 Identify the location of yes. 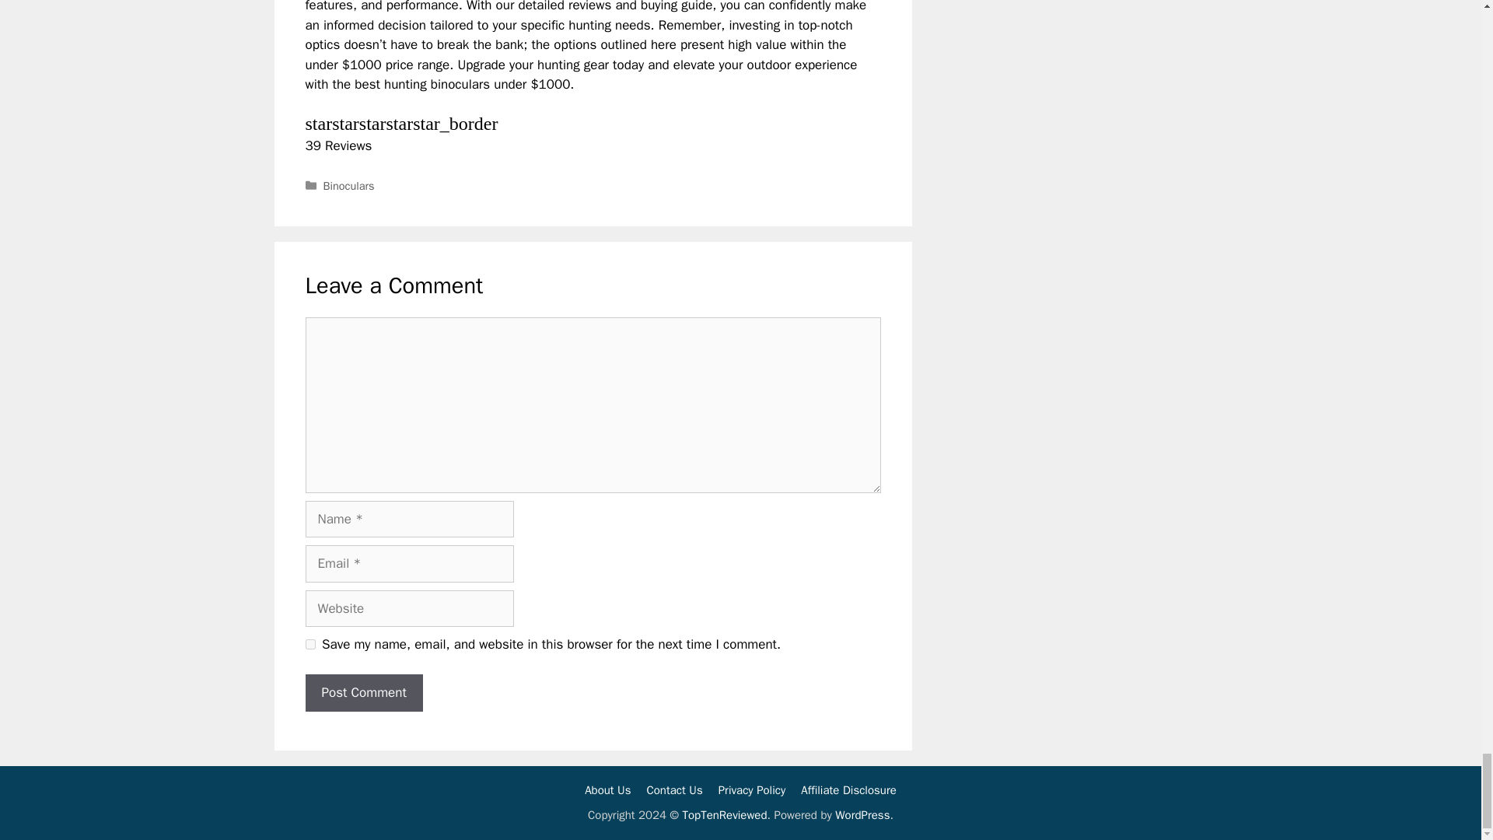
(309, 644).